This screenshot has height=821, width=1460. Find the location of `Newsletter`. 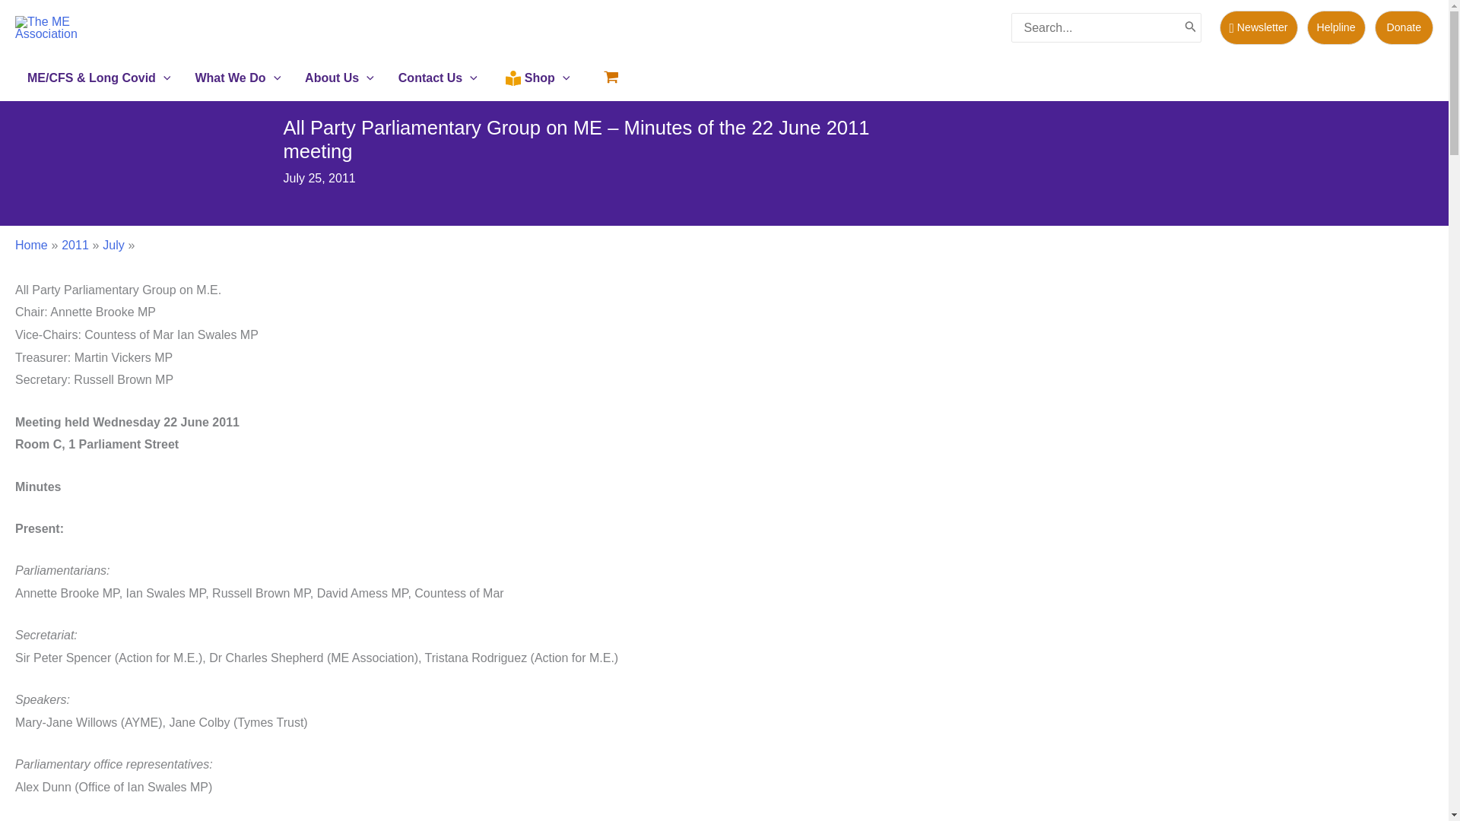

Newsletter is located at coordinates (1258, 27).